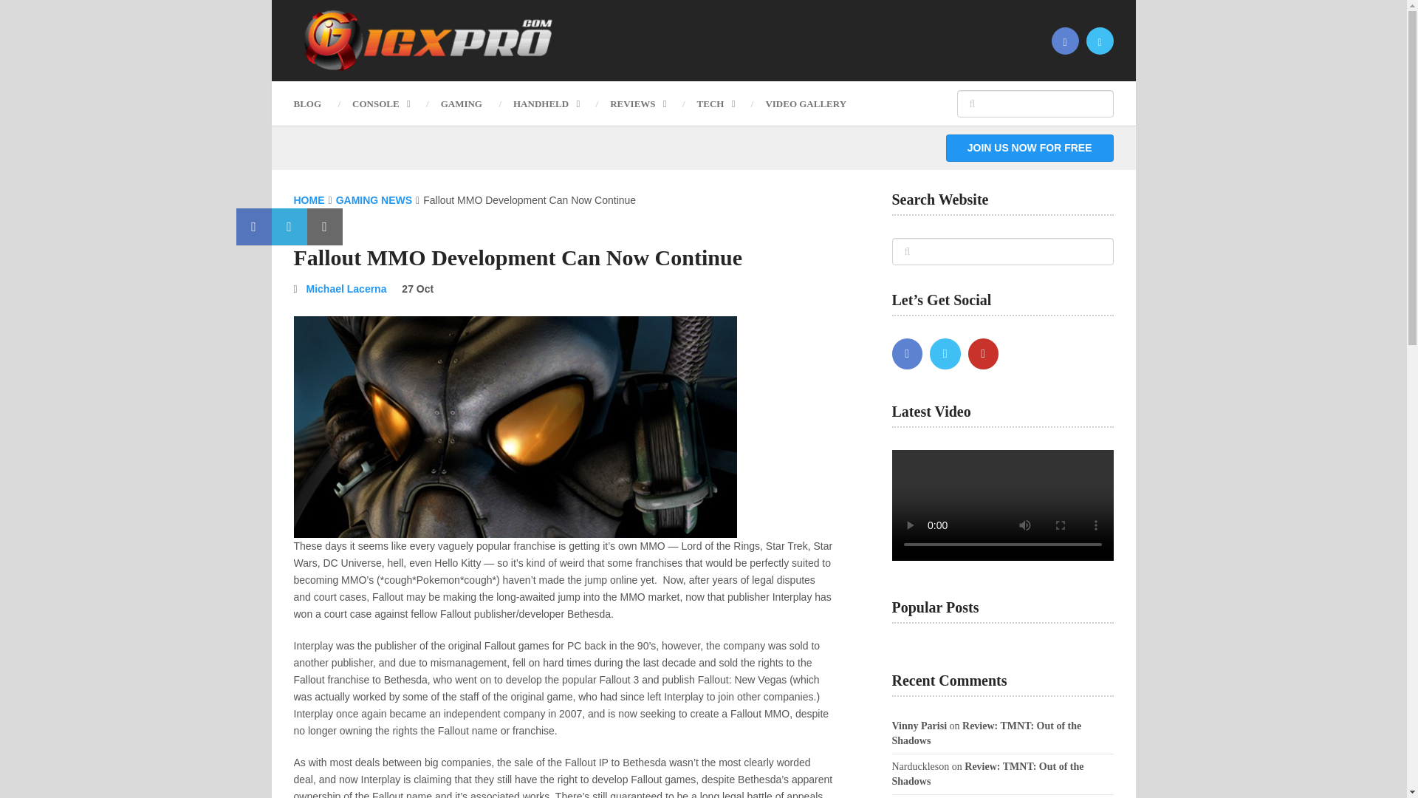 Image resolution: width=1418 pixels, height=798 pixels. Describe the element at coordinates (346, 288) in the screenshot. I see `Michael Lacerna` at that location.